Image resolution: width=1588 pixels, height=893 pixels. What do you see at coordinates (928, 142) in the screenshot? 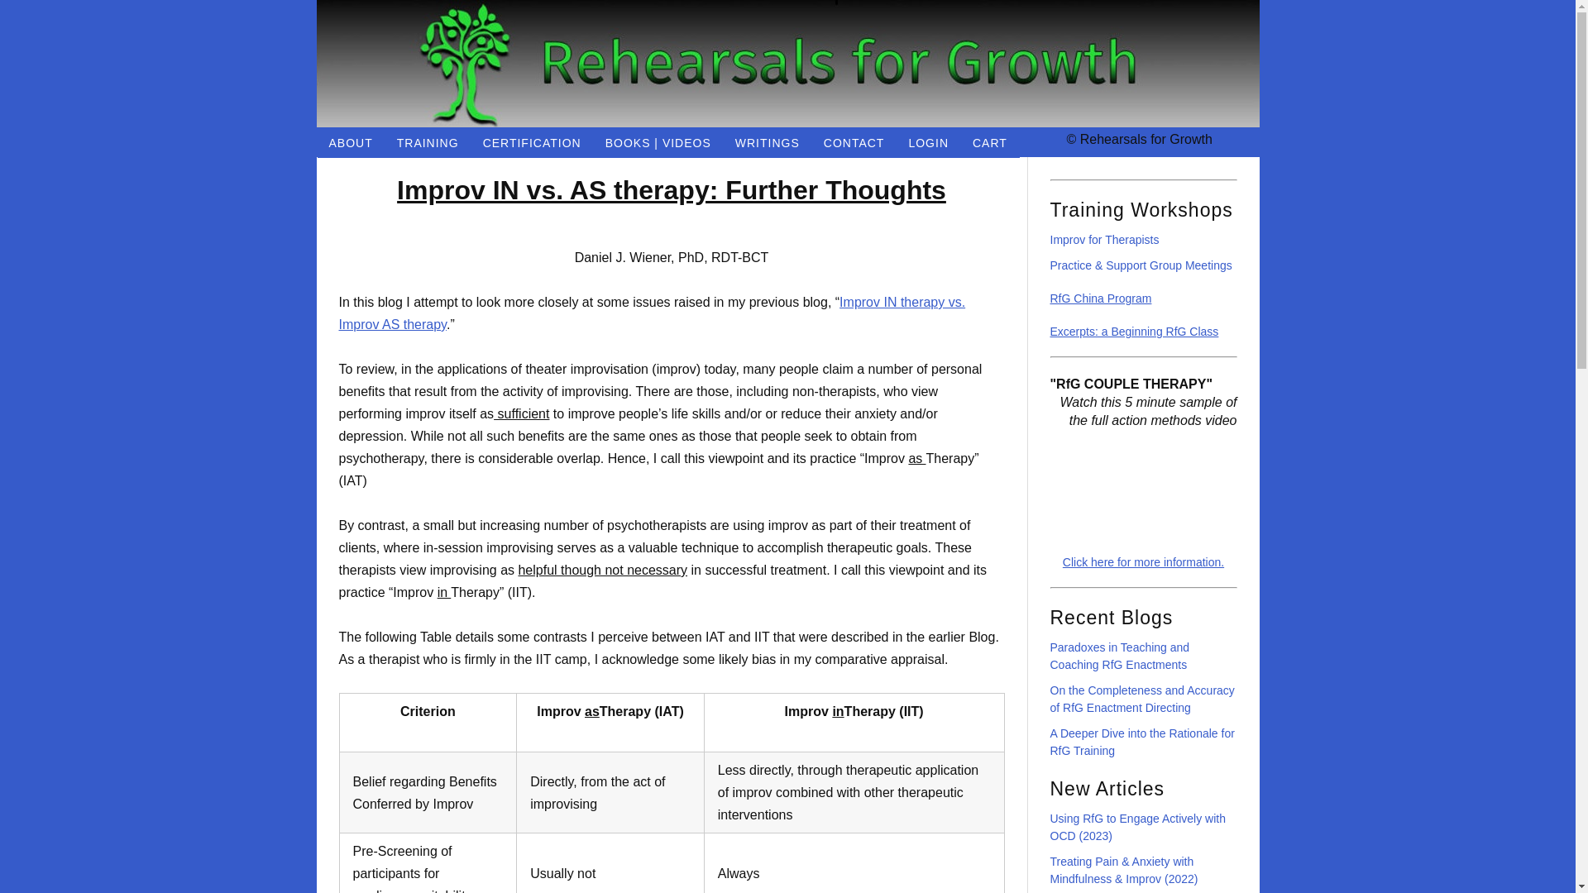
I see `LOGIN` at bounding box center [928, 142].